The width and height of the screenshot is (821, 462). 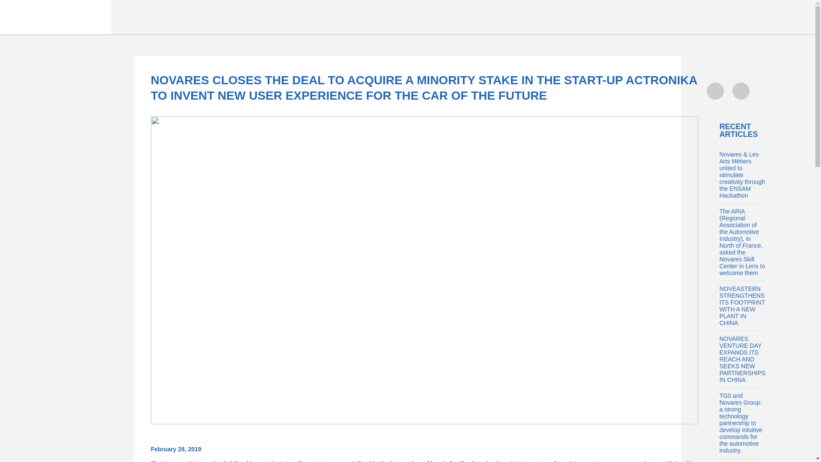 I want to click on Share on LinkedIn, so click(x=741, y=91).